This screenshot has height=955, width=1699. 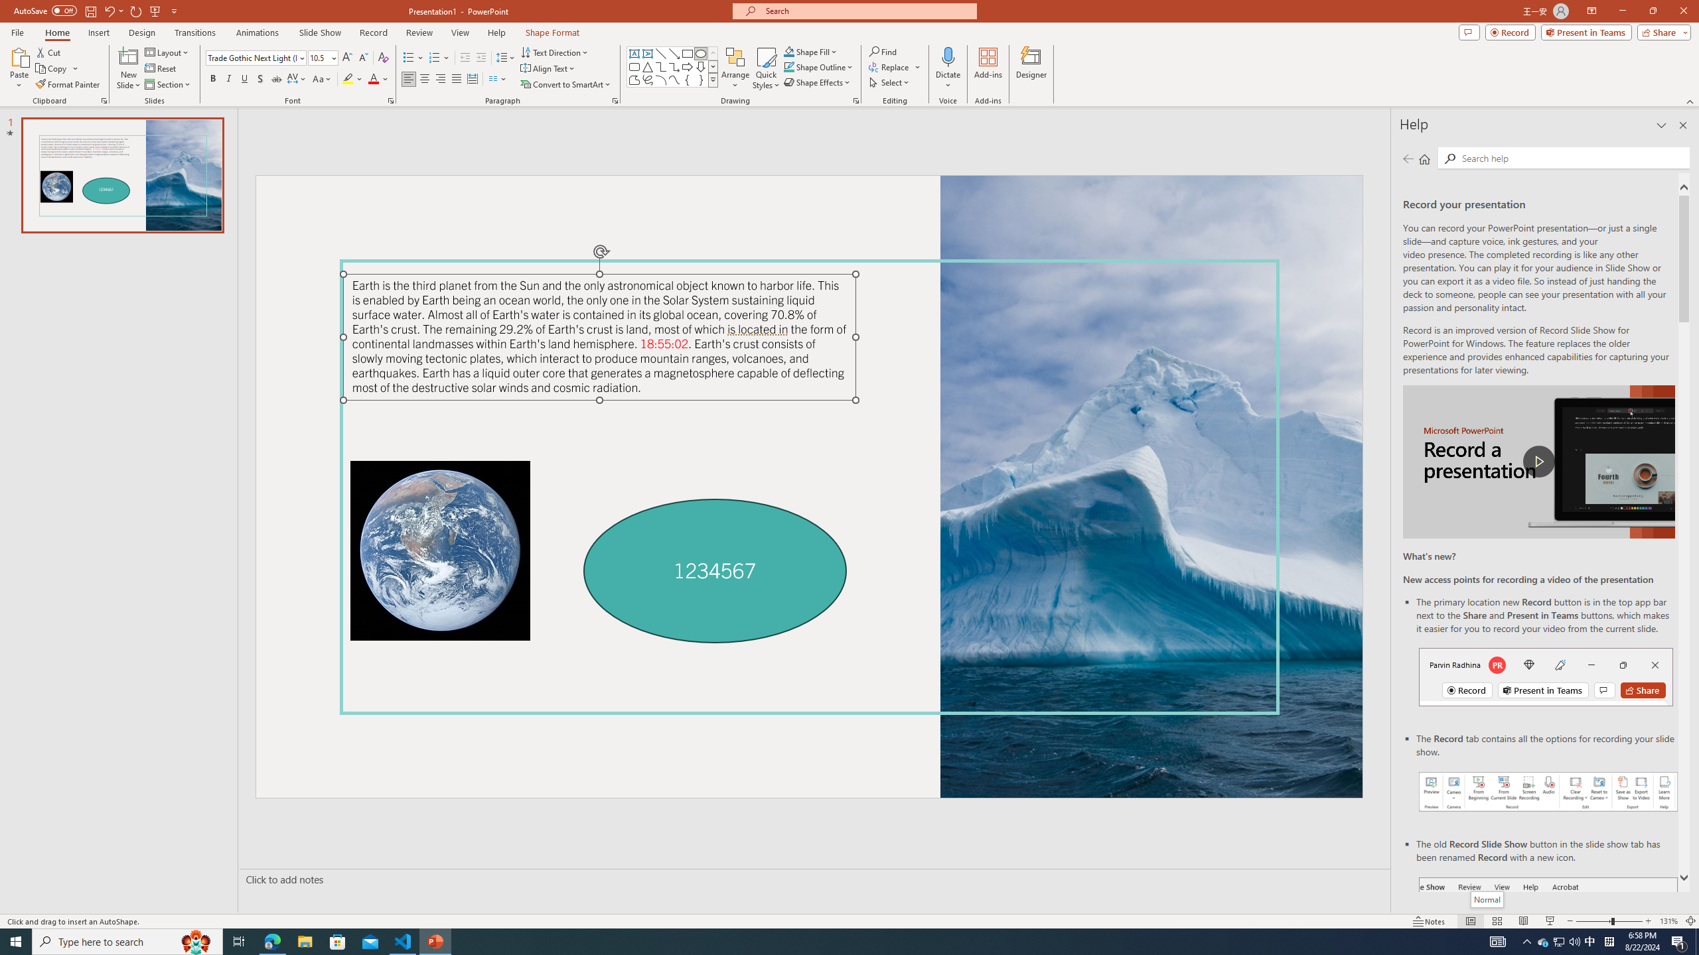 What do you see at coordinates (1548, 944) in the screenshot?
I see `Record button in ribbon` at bounding box center [1548, 944].